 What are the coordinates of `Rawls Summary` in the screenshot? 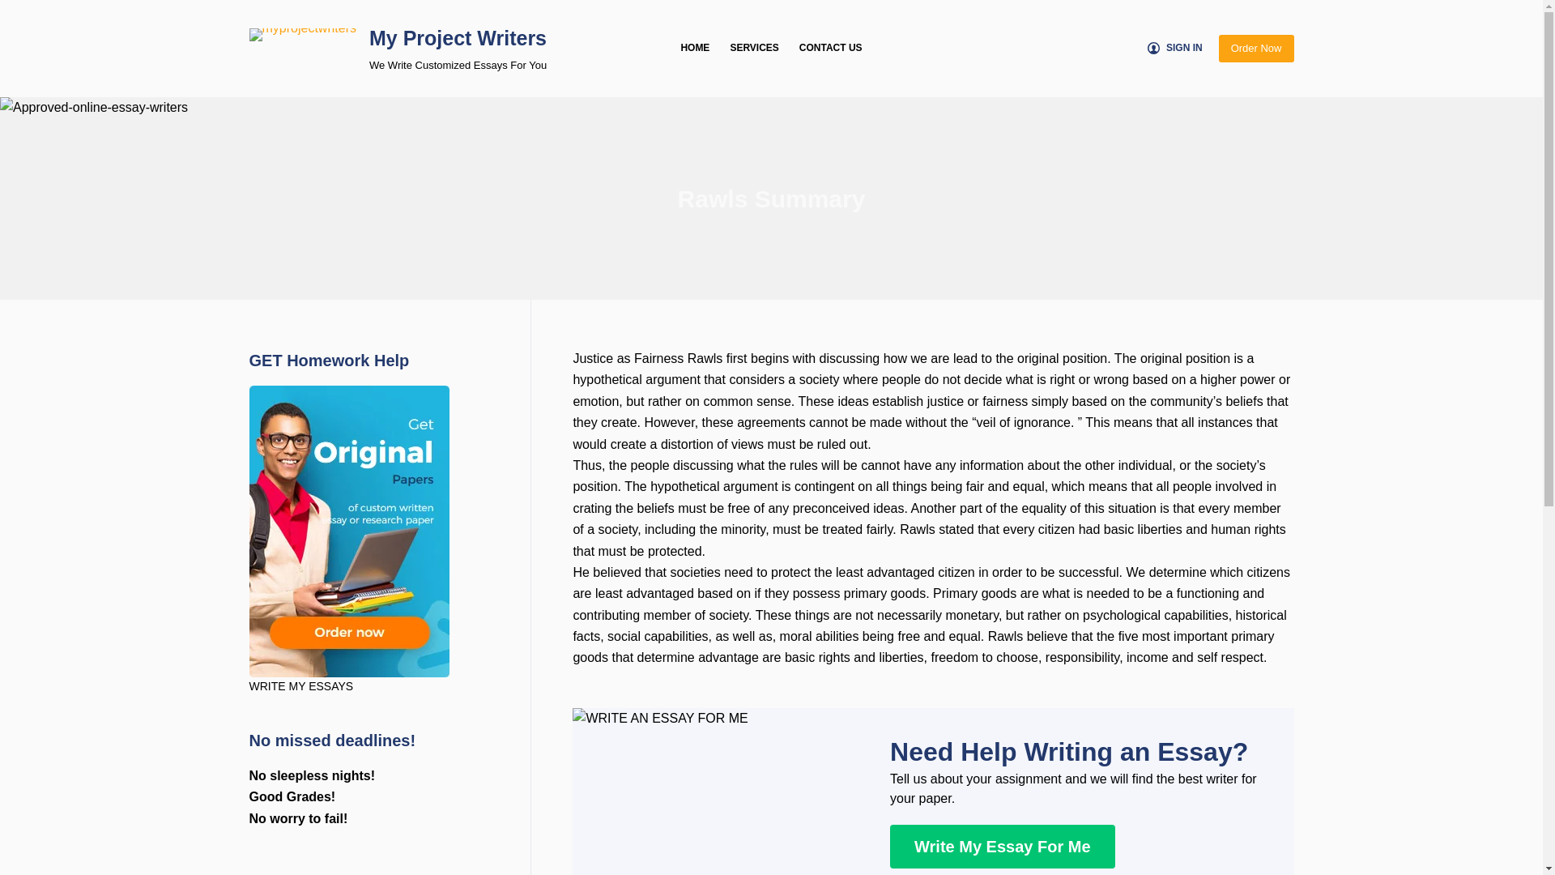 It's located at (771, 198).